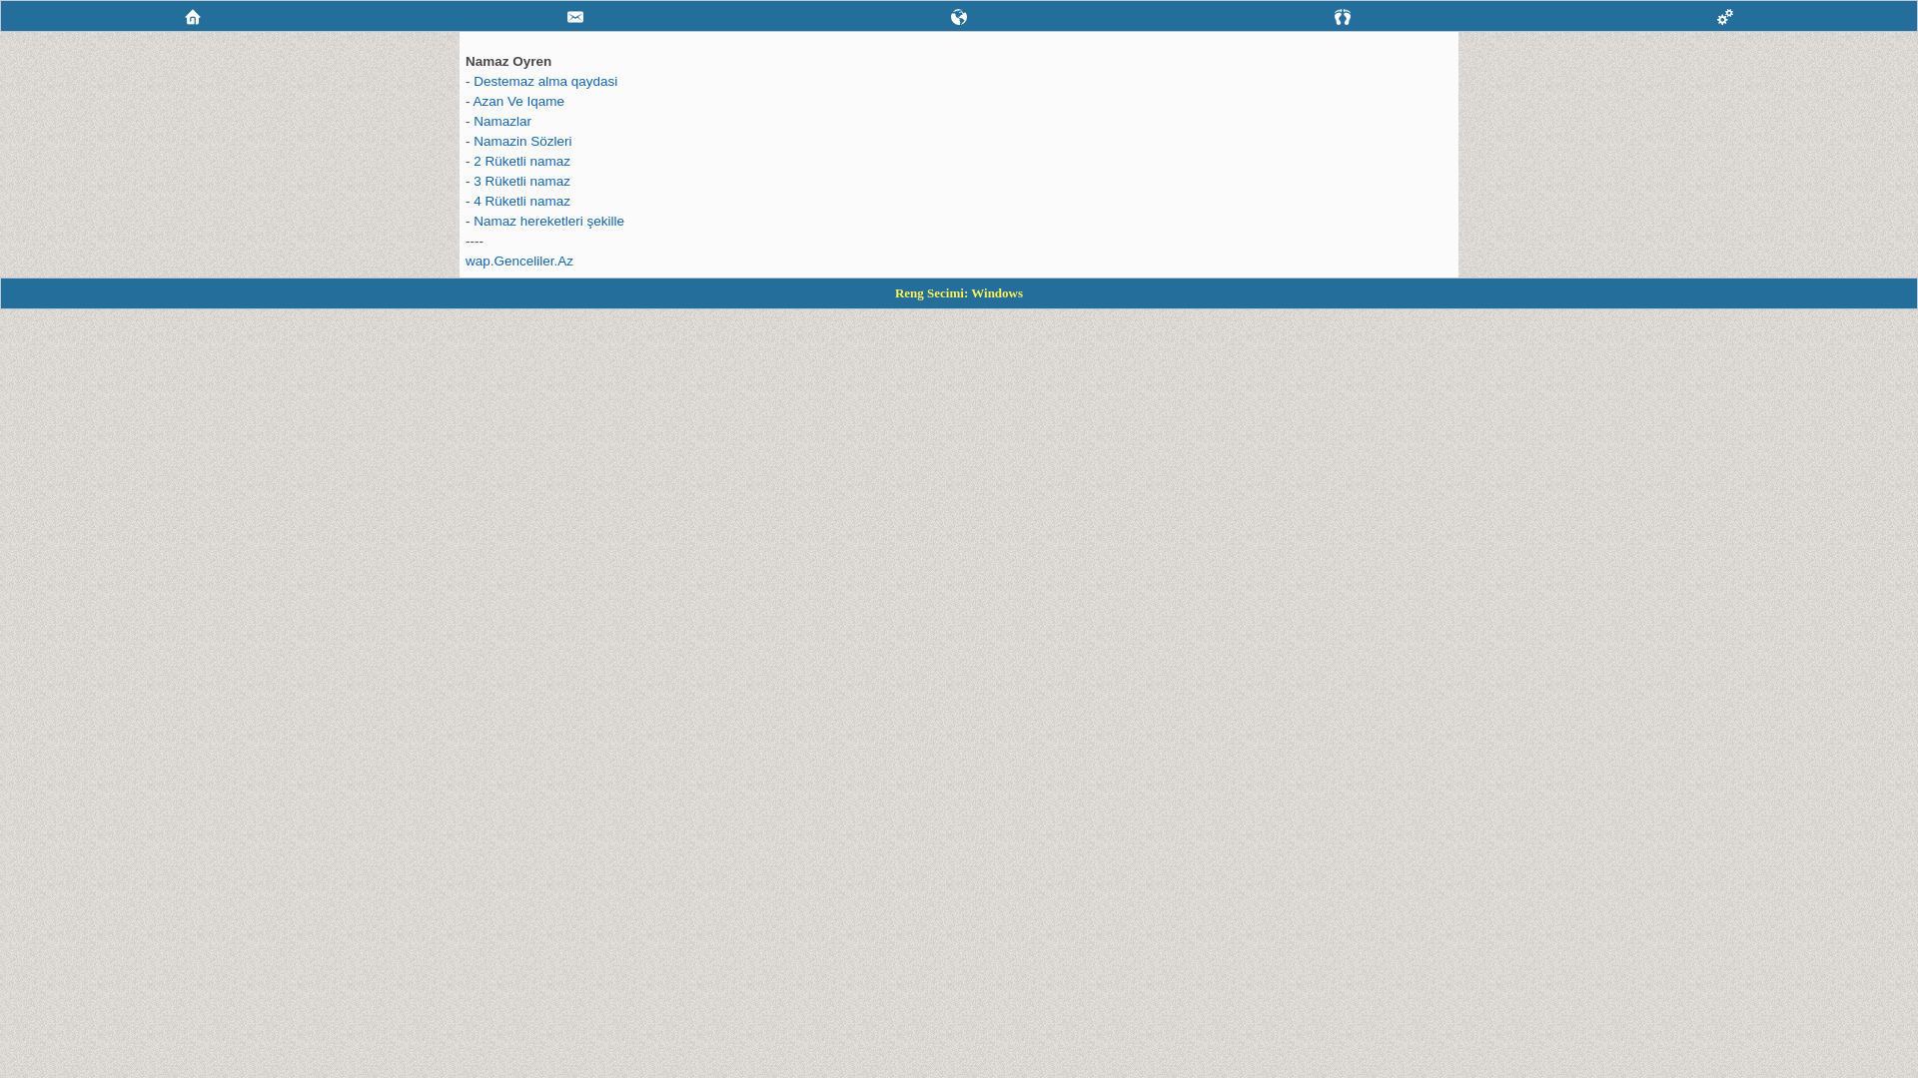 This screenshot has height=1078, width=1918. Describe the element at coordinates (575, 17) in the screenshot. I see `Mesajlar` at that location.